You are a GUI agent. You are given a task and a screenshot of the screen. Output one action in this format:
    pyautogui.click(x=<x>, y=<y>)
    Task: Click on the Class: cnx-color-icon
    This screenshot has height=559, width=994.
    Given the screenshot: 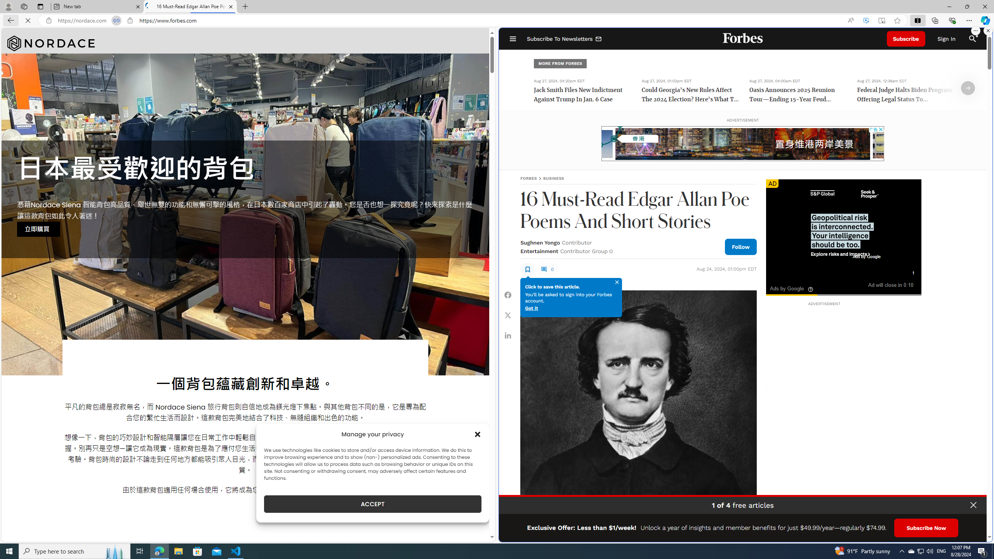 What is the action you would take?
    pyautogui.click(x=792, y=284)
    